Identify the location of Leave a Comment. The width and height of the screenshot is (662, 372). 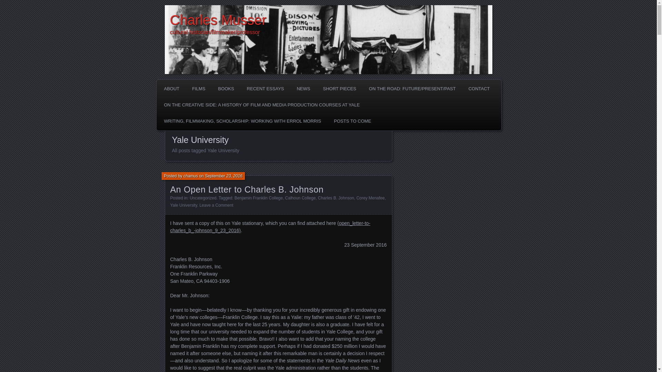
(216, 205).